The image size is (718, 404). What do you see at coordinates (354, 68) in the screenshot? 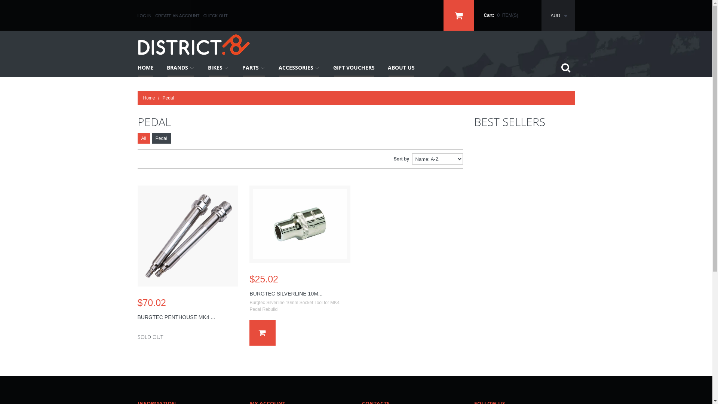
I see `GIFT VOUCHERS` at bounding box center [354, 68].